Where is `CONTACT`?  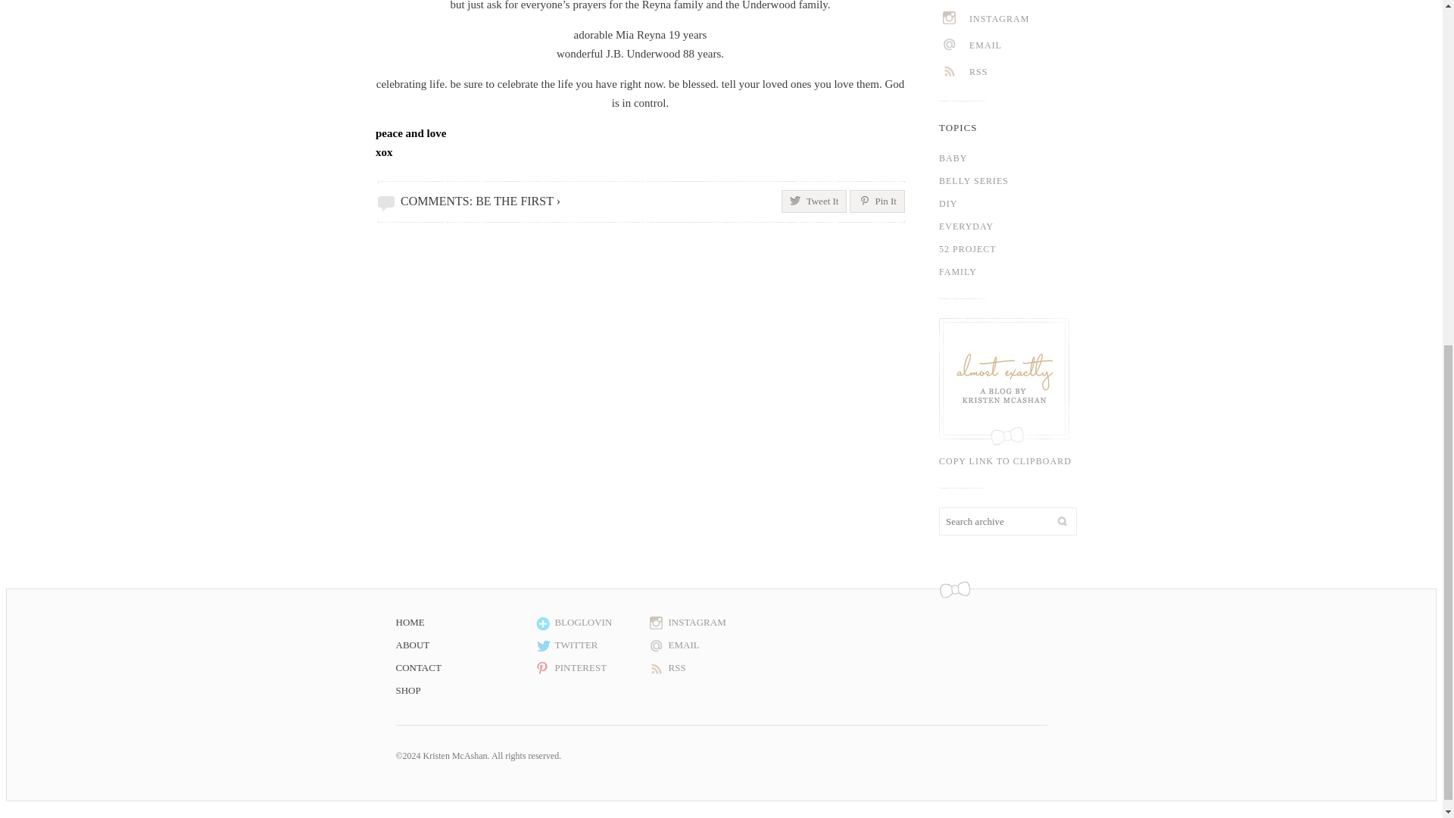 CONTACT is located at coordinates (463, 668).